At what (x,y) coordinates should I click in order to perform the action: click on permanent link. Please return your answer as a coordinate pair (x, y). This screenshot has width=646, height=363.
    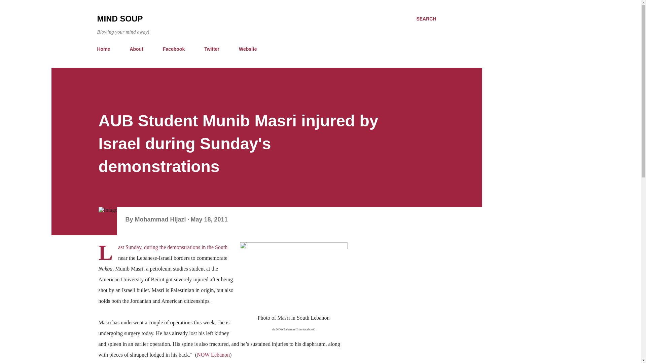
    Looking at the image, I should click on (209, 219).